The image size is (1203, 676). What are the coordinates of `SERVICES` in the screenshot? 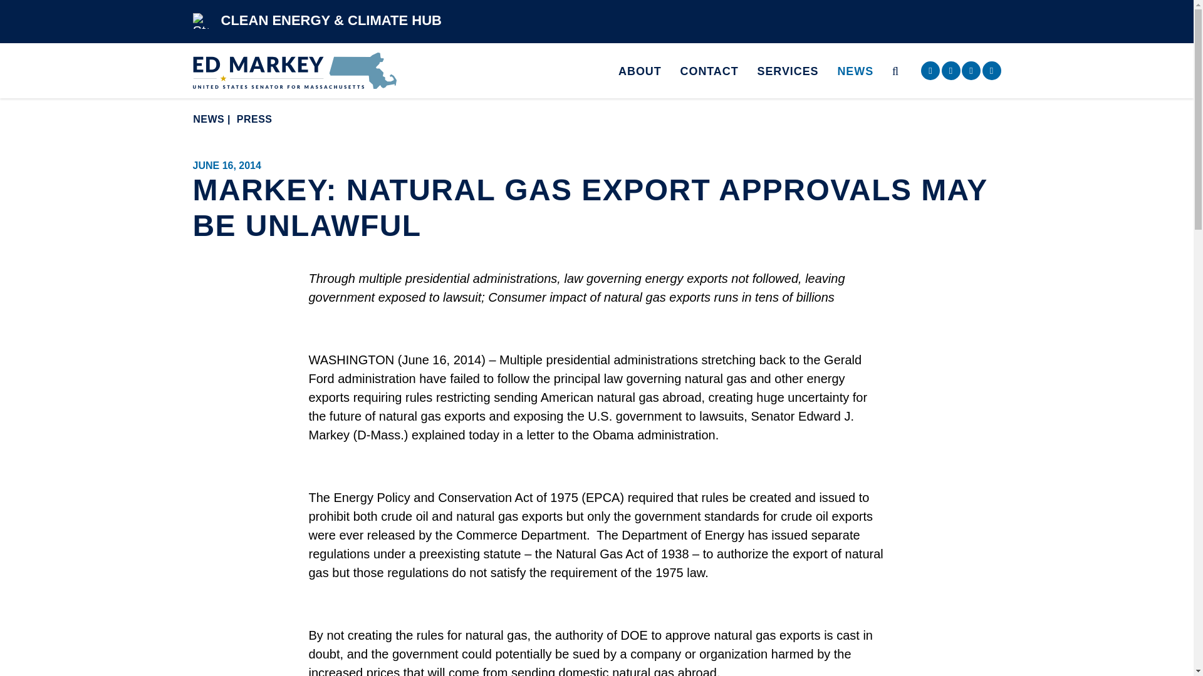 It's located at (788, 71).